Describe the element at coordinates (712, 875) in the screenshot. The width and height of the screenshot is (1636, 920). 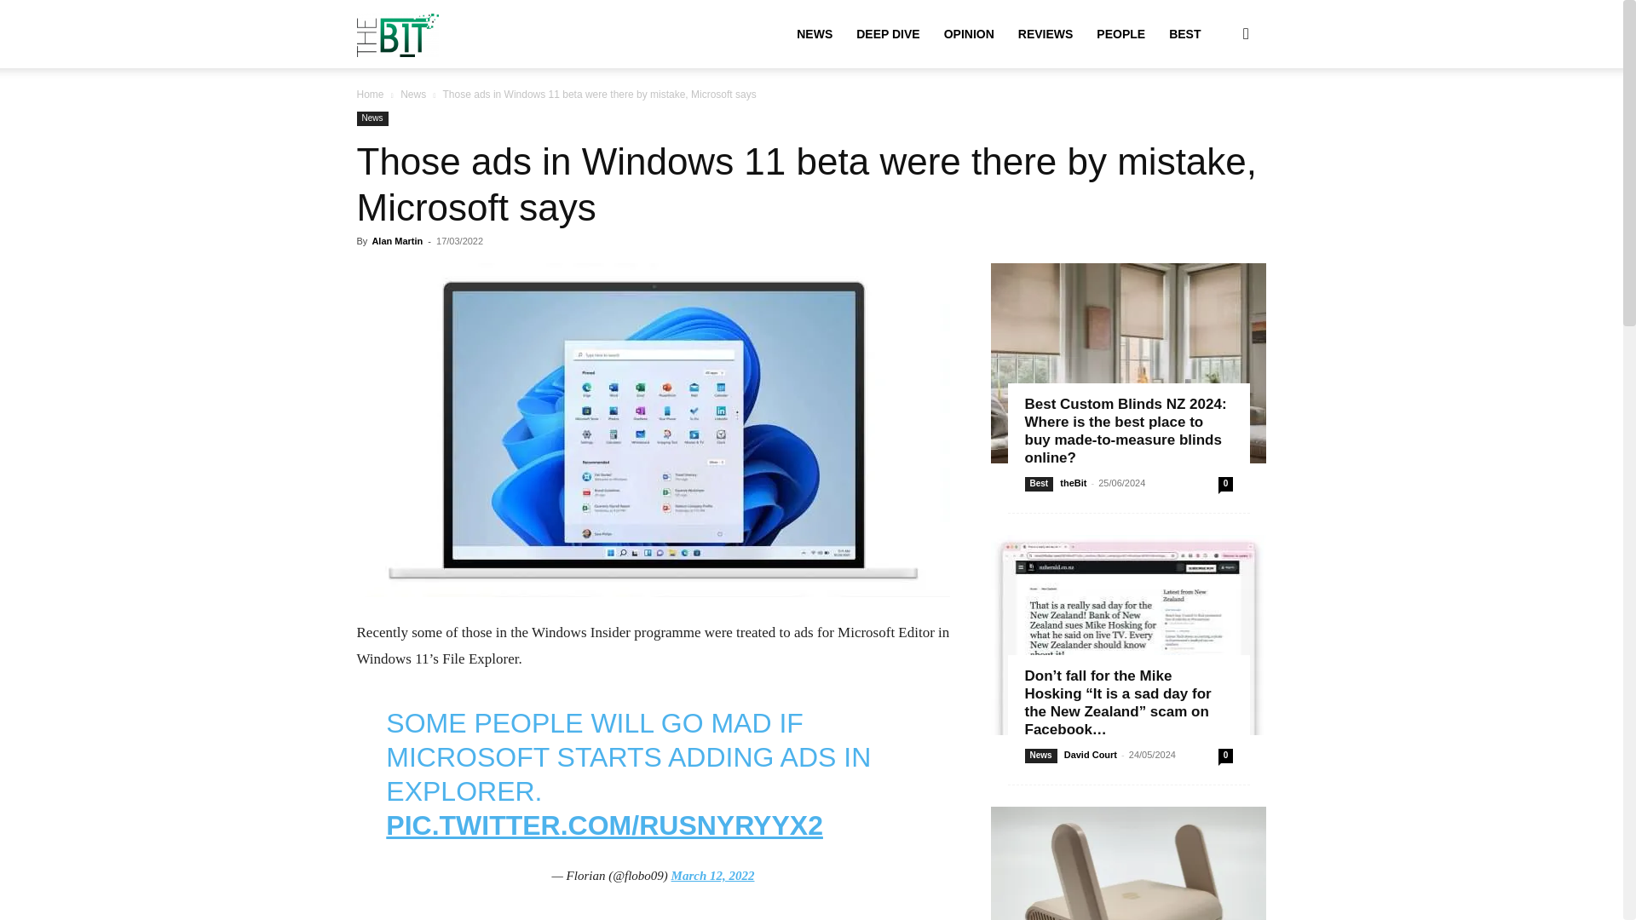
I see `March 12, 2022` at that location.